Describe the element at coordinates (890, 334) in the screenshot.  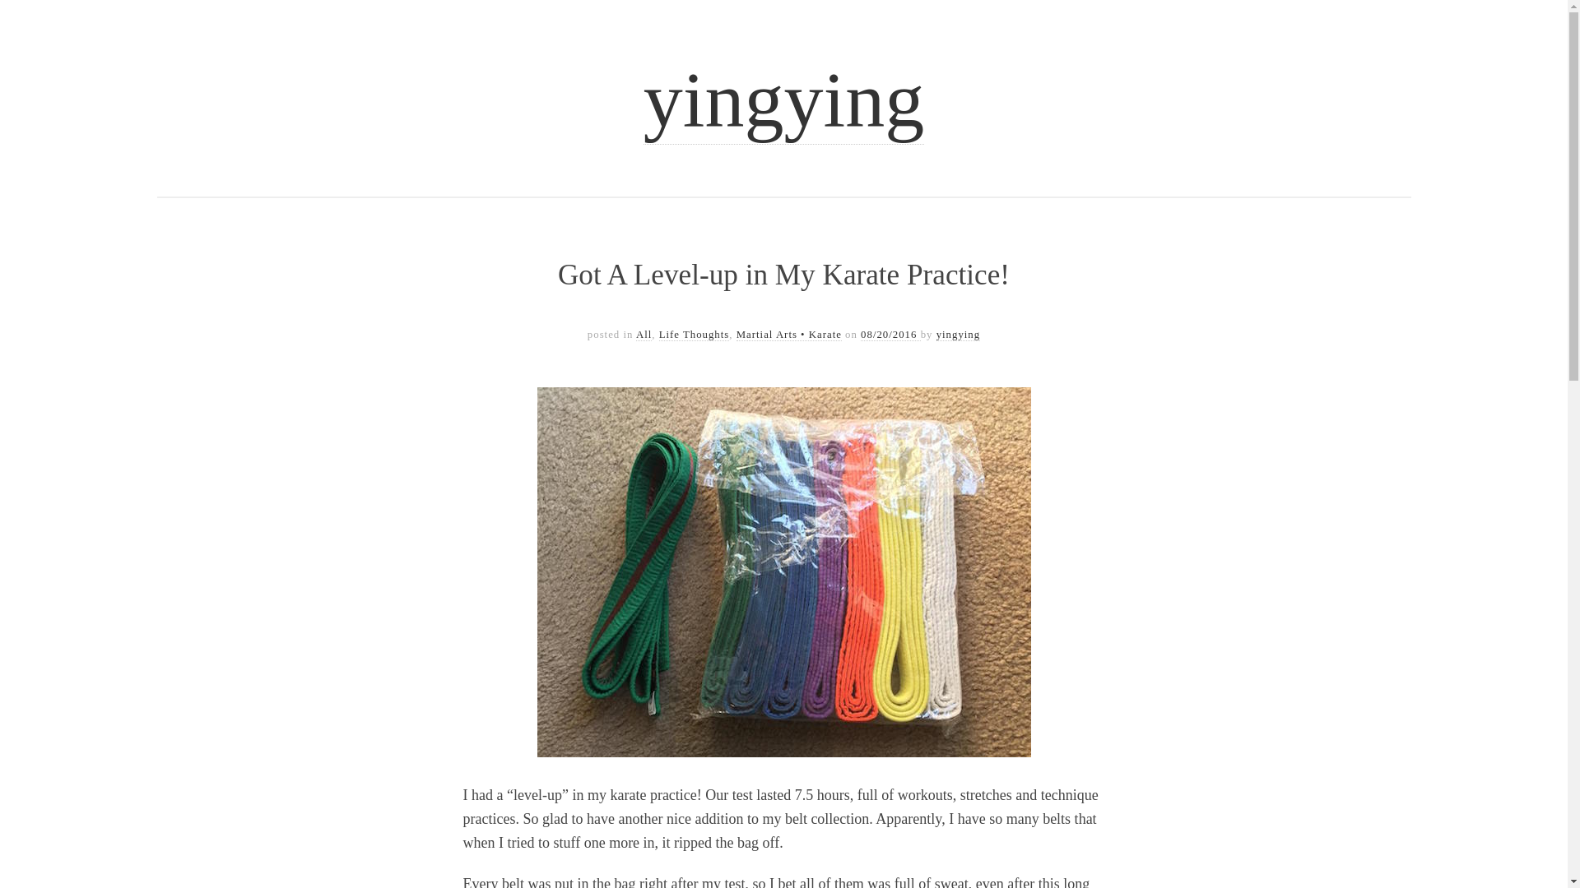
I see `8:02 pm` at that location.